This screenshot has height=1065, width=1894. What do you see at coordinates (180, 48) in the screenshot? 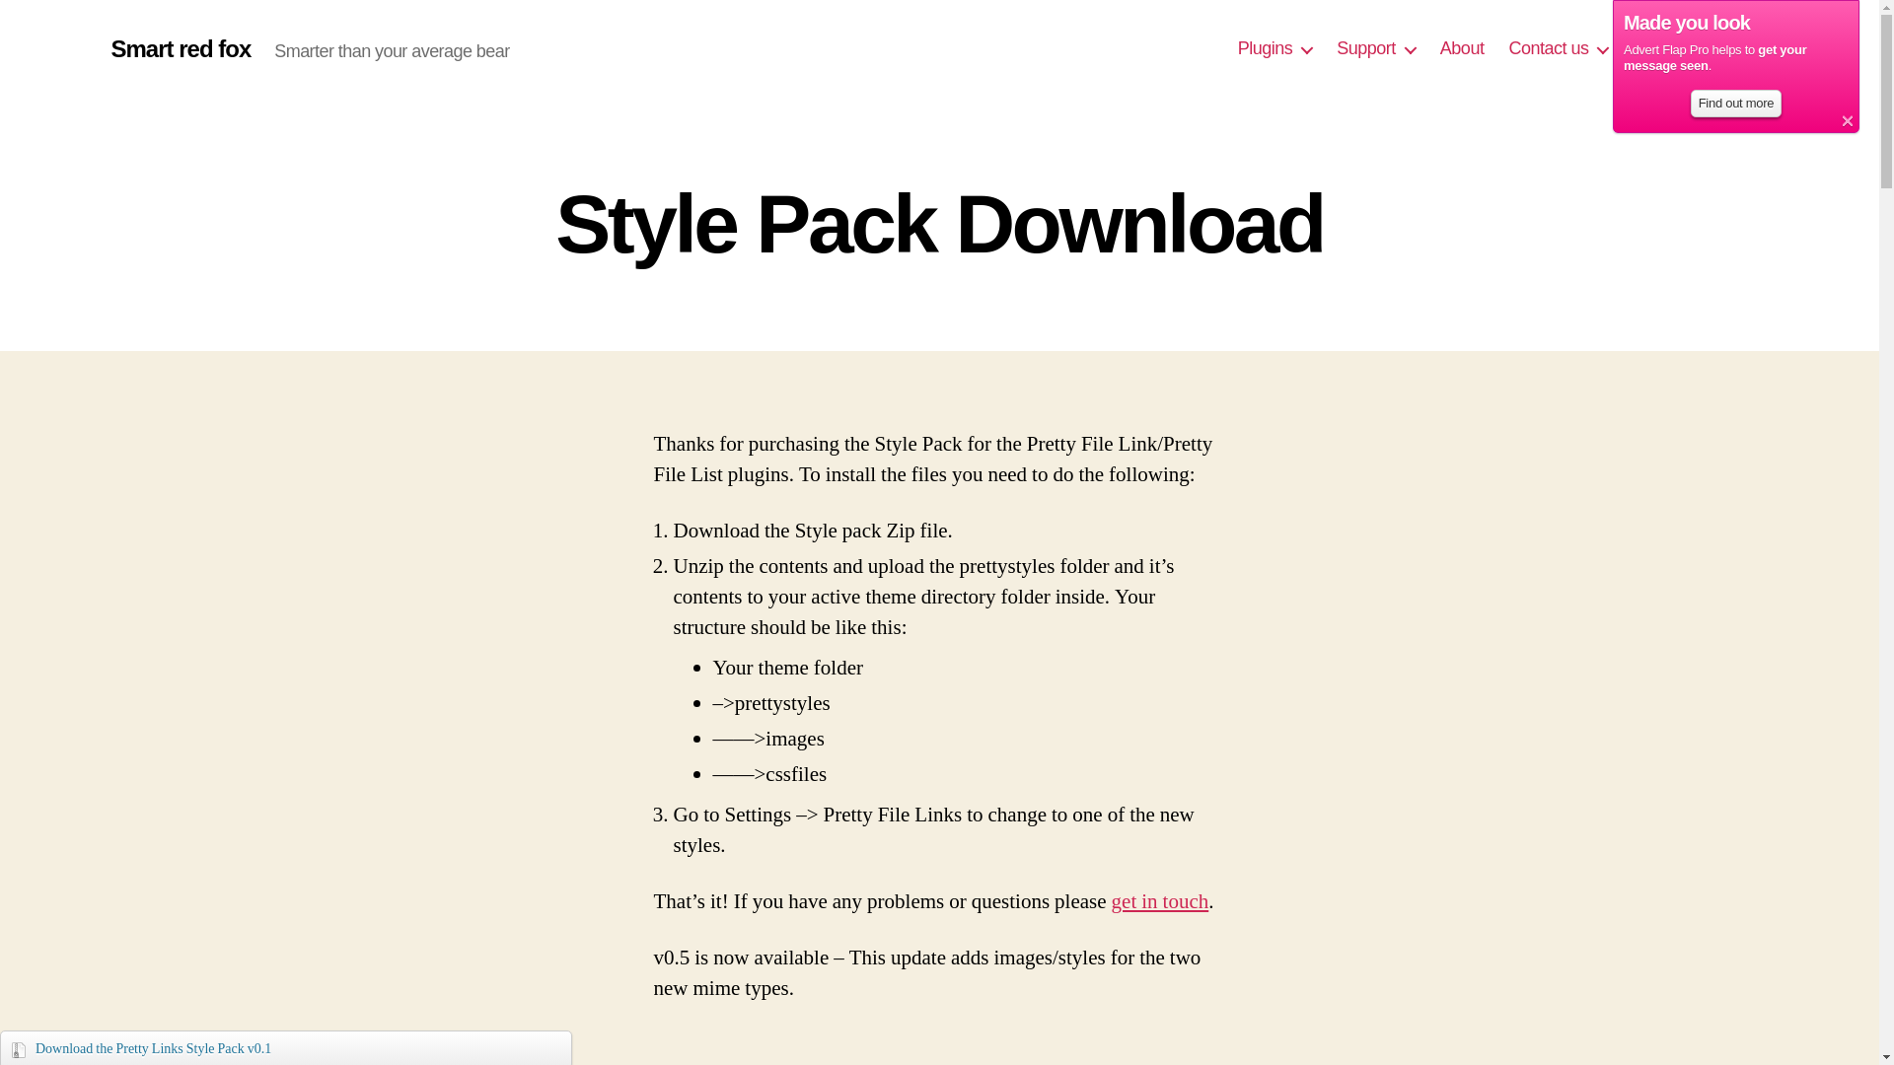
I see `Smart red fox` at bounding box center [180, 48].